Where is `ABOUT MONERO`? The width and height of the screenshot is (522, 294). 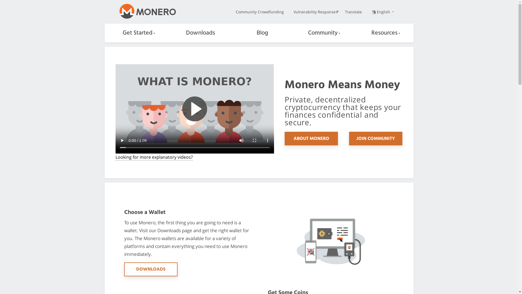
ABOUT MONERO is located at coordinates (311, 139).